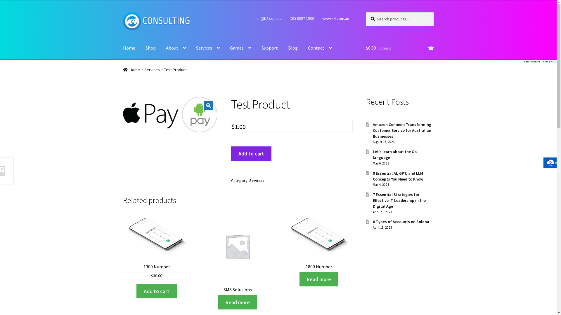  What do you see at coordinates (257, 181) in the screenshot?
I see `Services` at bounding box center [257, 181].